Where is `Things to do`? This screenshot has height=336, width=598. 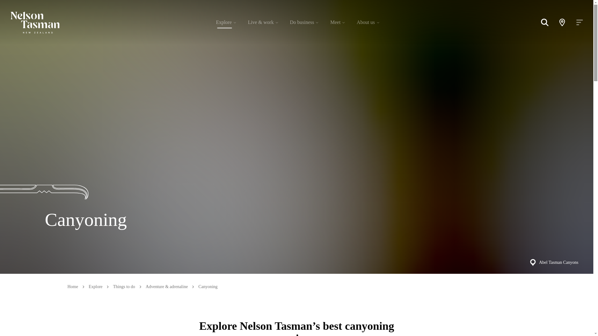
Things to do is located at coordinates (124, 287).